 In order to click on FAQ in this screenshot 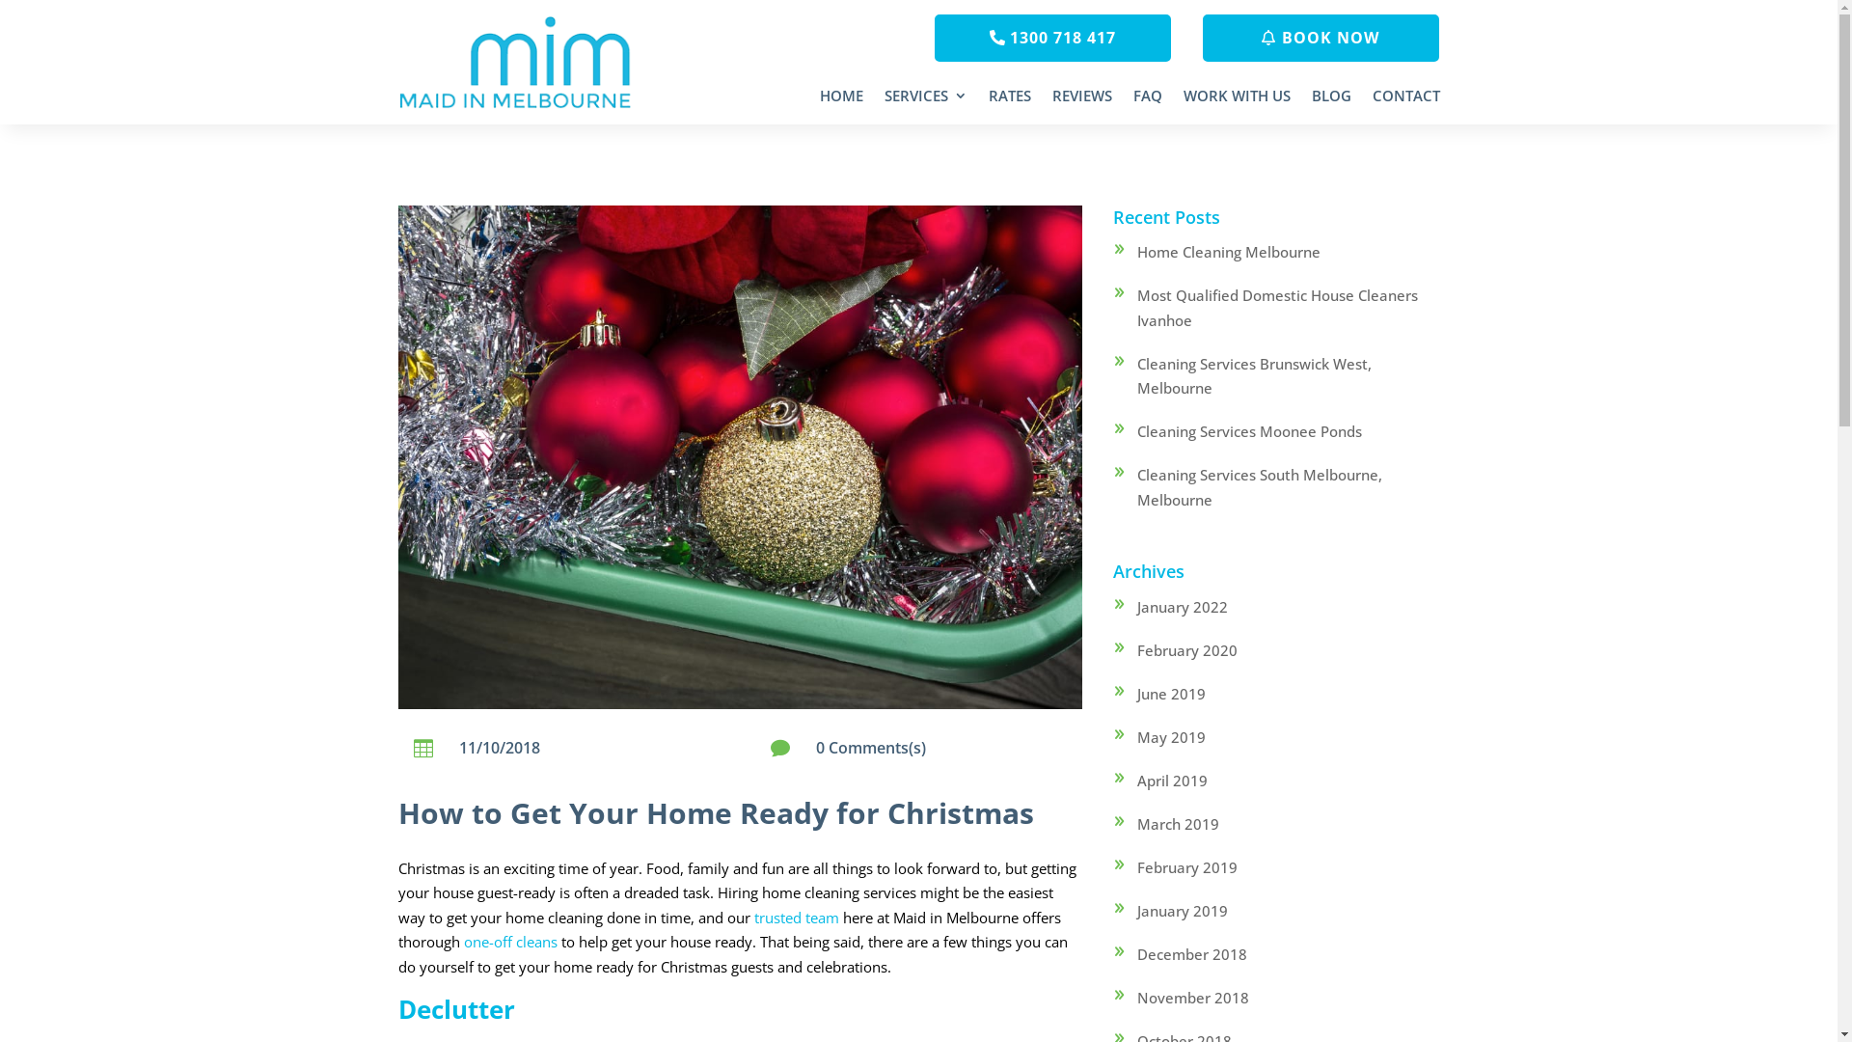, I will do `click(1147, 99)`.